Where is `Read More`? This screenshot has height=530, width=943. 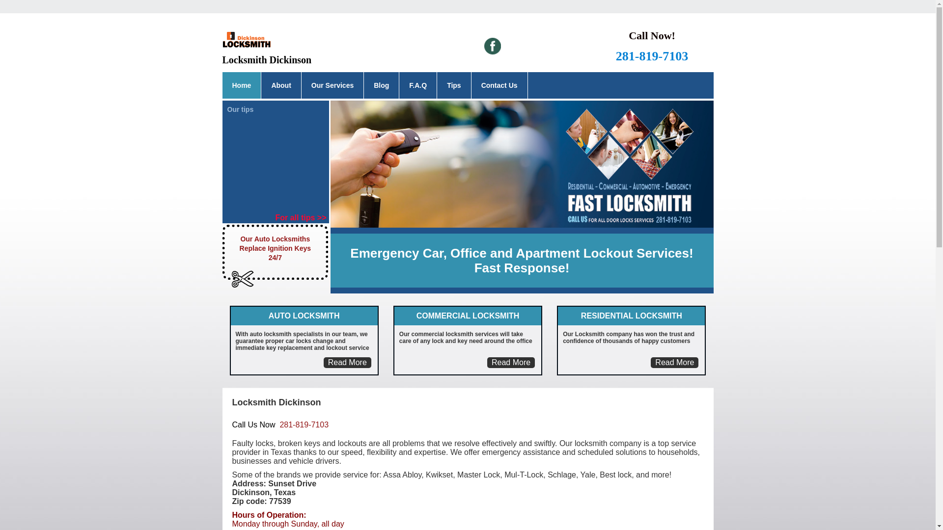
Read More is located at coordinates (675, 363).